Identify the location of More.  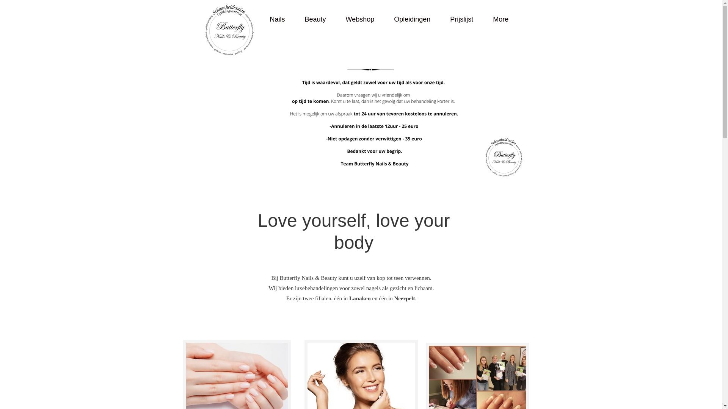
(500, 19).